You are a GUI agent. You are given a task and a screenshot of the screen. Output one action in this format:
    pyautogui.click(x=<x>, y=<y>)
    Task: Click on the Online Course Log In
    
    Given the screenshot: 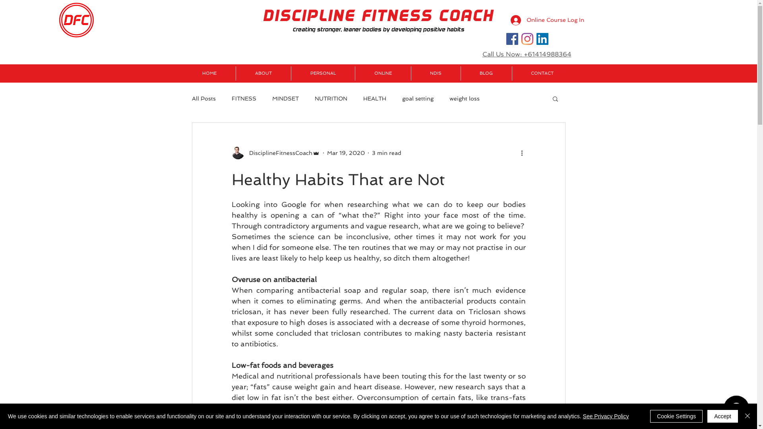 What is the action you would take?
    pyautogui.click(x=527, y=20)
    